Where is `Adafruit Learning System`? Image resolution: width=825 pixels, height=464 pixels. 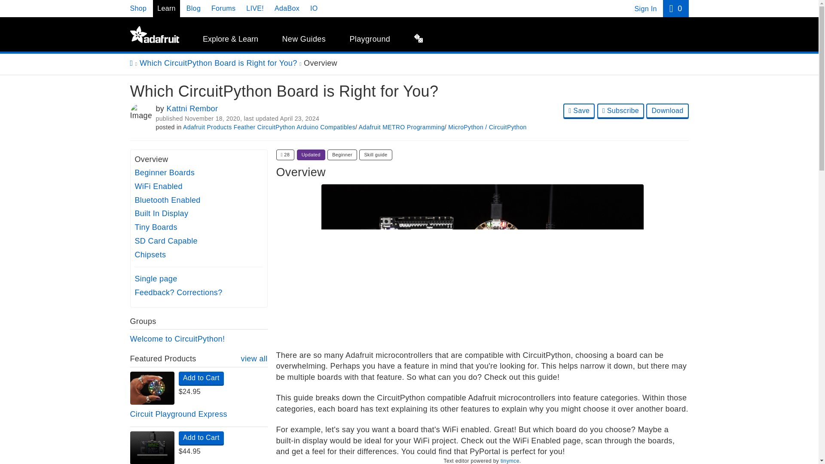 Adafruit Learning System is located at coordinates (154, 34).